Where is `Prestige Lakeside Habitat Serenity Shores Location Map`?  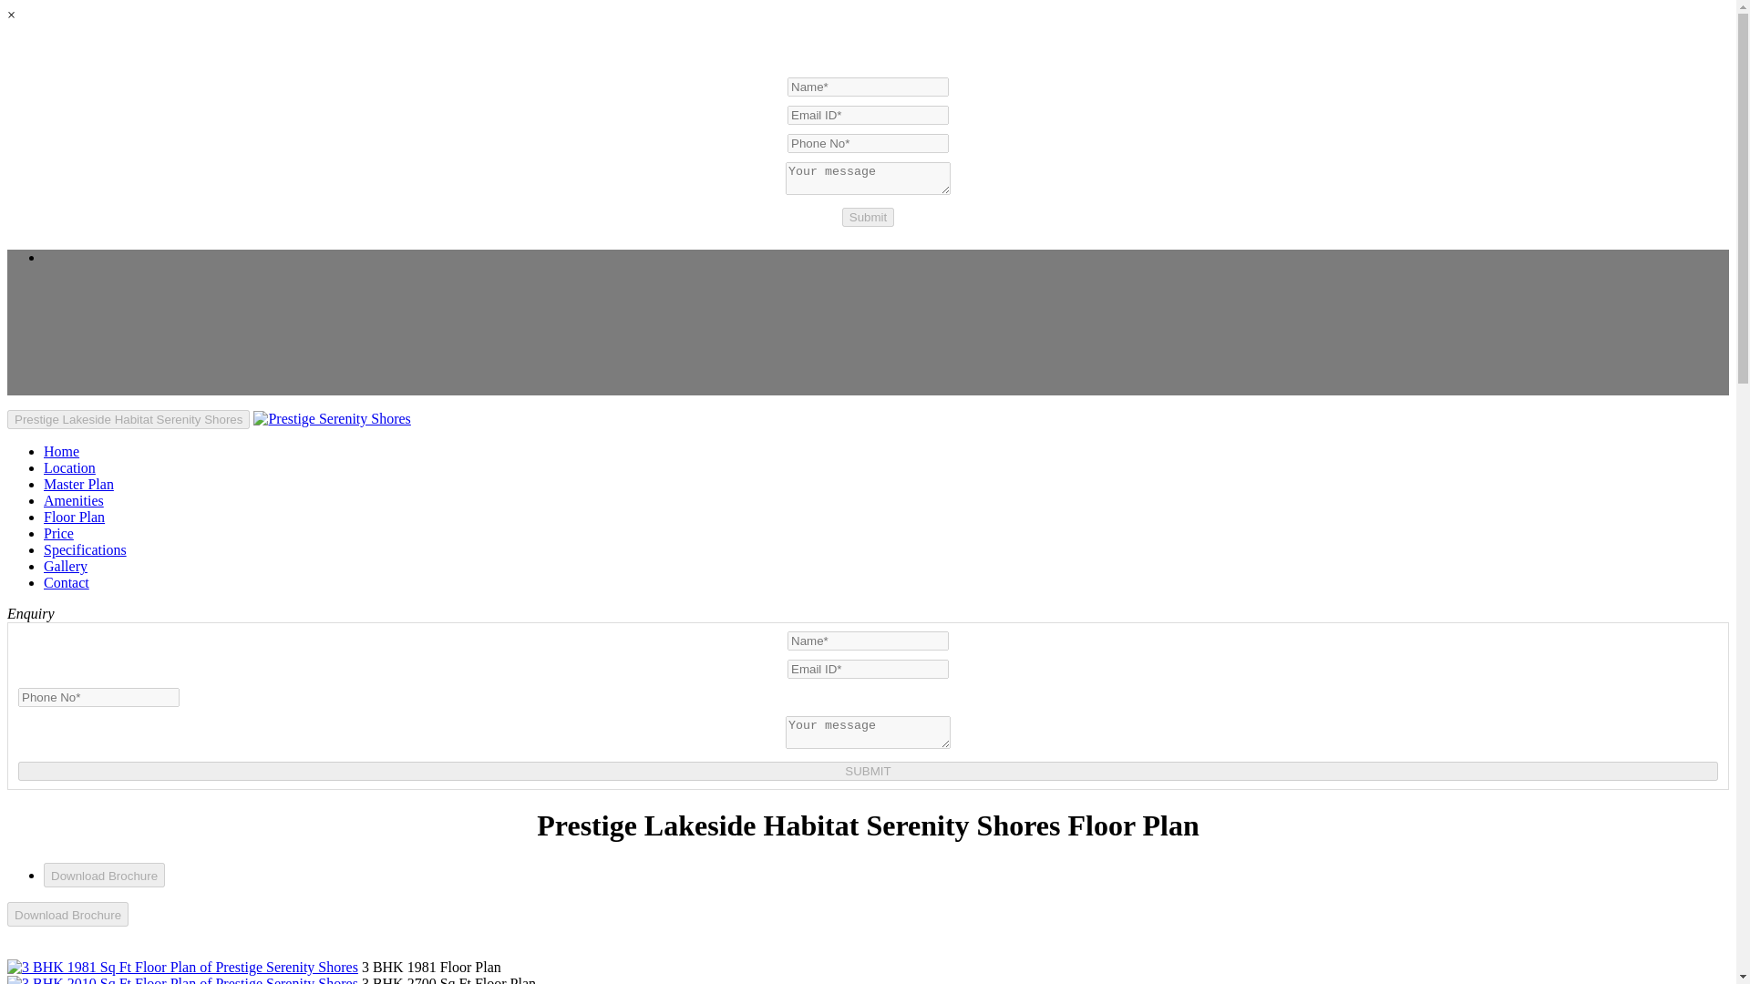 Prestige Lakeside Habitat Serenity Shores Location Map is located at coordinates (69, 467).